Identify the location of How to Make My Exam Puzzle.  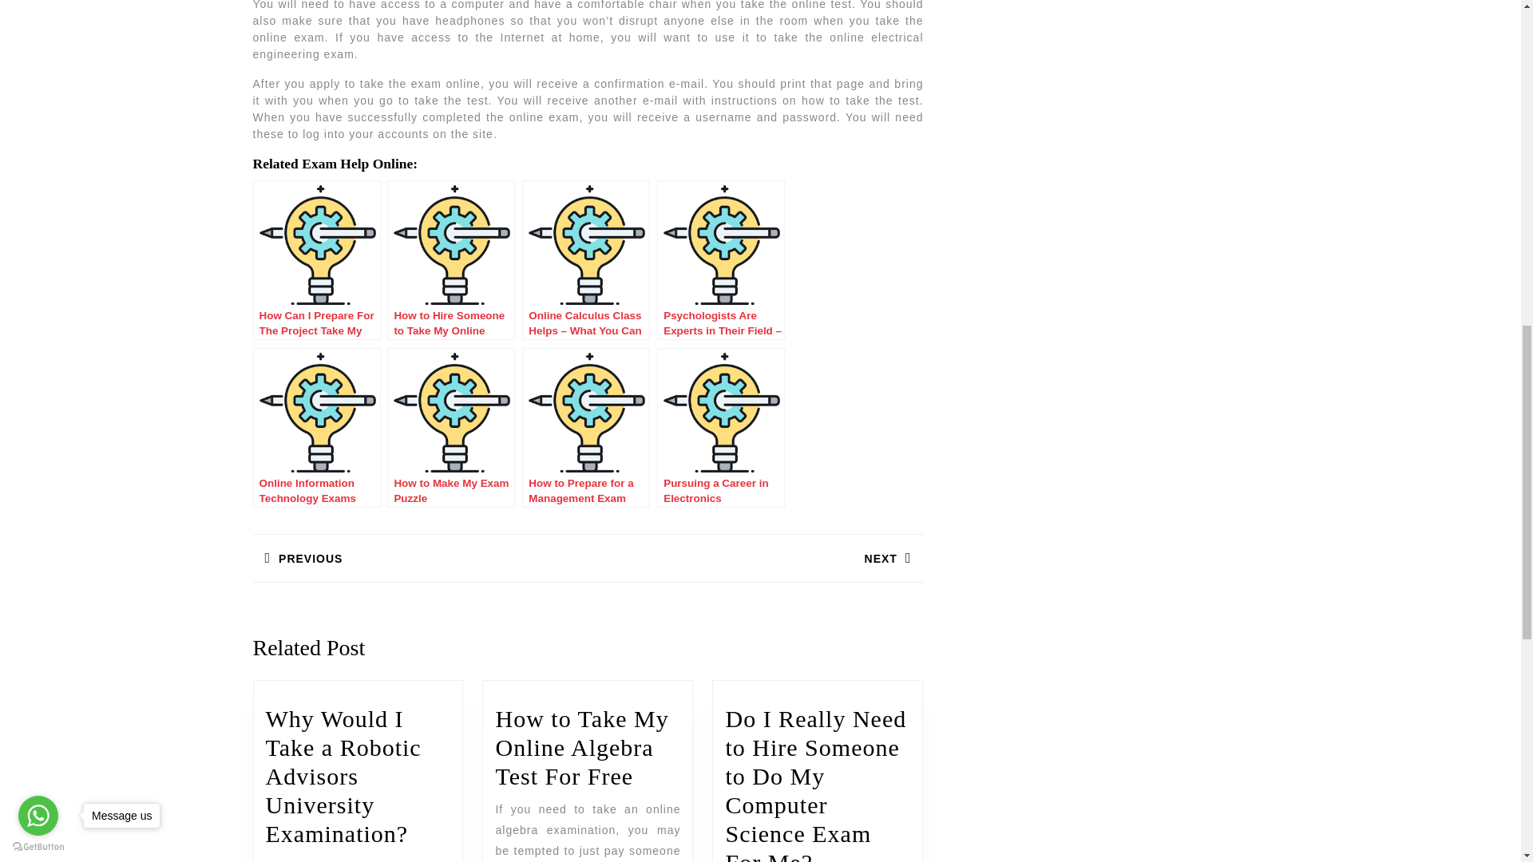
(451, 428).